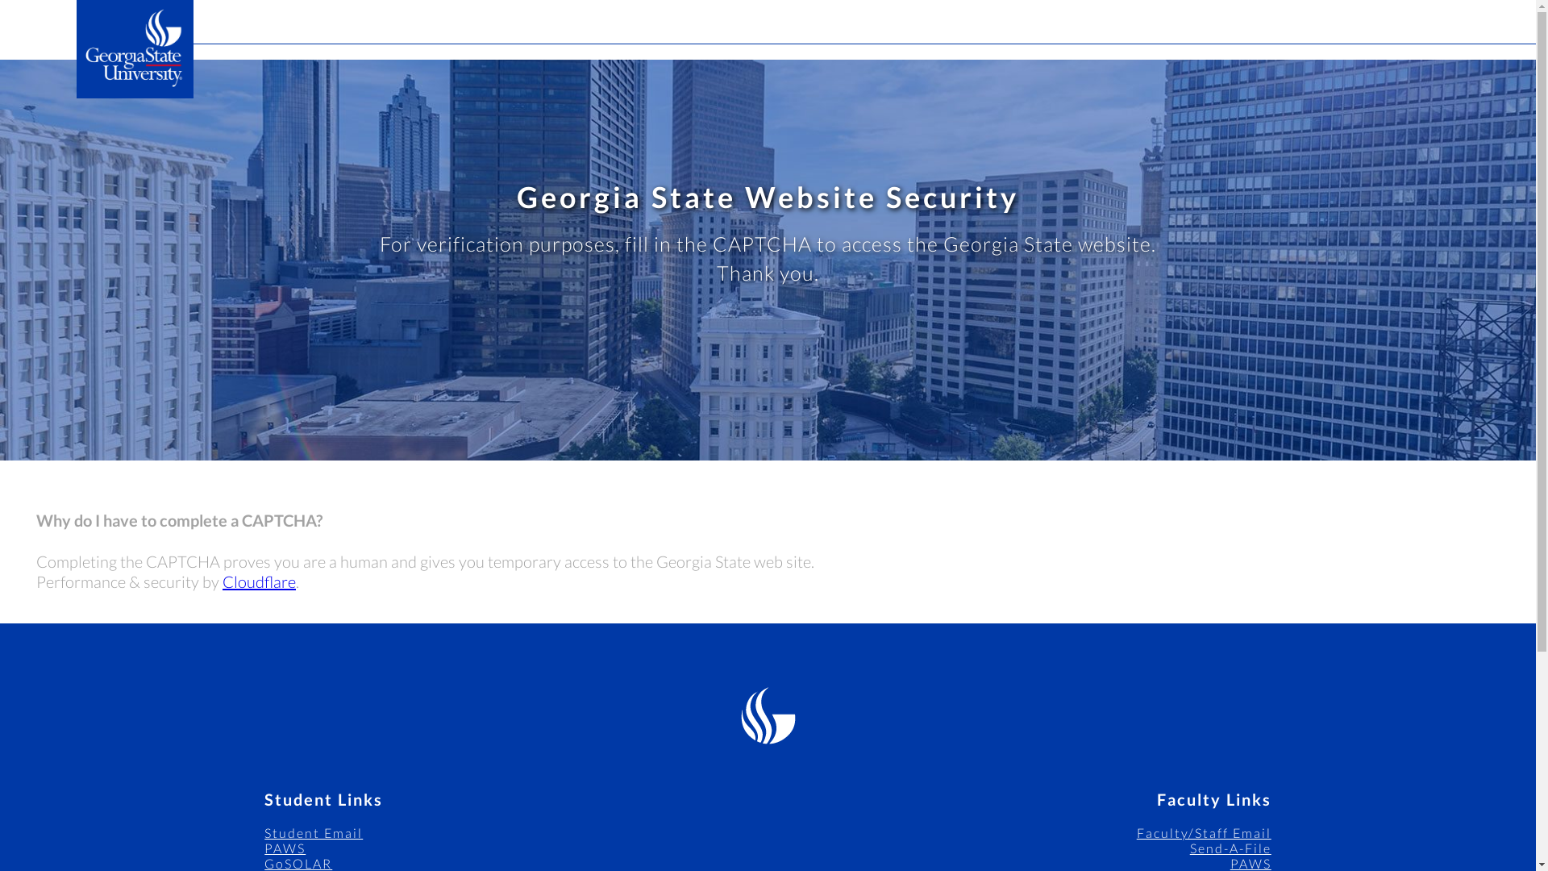 The height and width of the screenshot is (871, 1548). Describe the element at coordinates (285, 848) in the screenshot. I see `PAWS` at that location.